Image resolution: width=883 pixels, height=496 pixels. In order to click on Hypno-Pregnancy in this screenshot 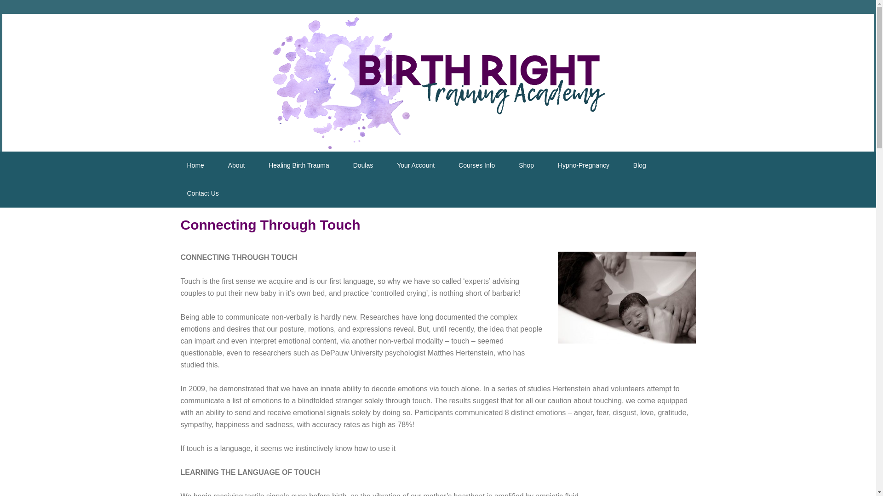, I will do `click(583, 165)`.